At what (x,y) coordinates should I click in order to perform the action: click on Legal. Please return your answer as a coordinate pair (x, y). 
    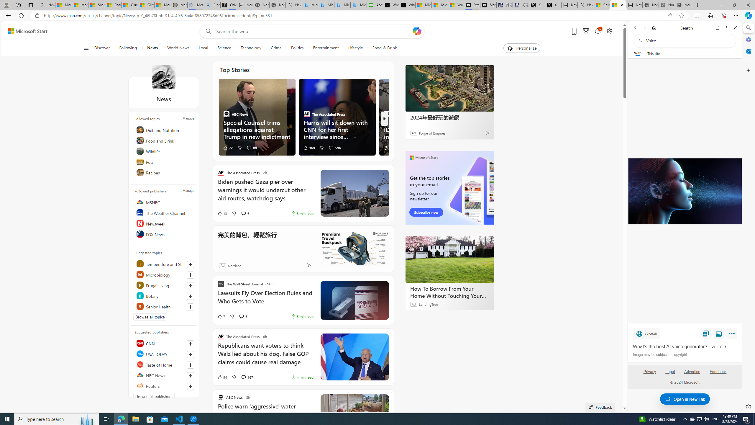
    Looking at the image, I should click on (670, 374).